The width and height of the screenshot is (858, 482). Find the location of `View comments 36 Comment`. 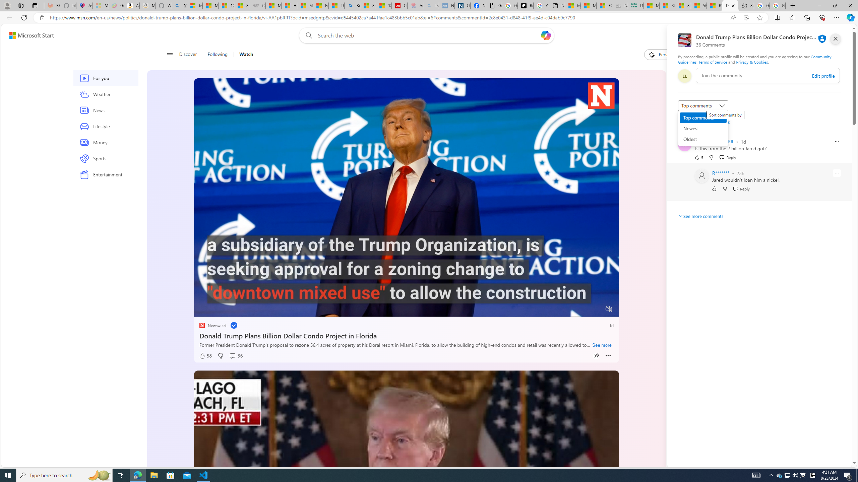

View comments 36 Comment is located at coordinates (236, 356).